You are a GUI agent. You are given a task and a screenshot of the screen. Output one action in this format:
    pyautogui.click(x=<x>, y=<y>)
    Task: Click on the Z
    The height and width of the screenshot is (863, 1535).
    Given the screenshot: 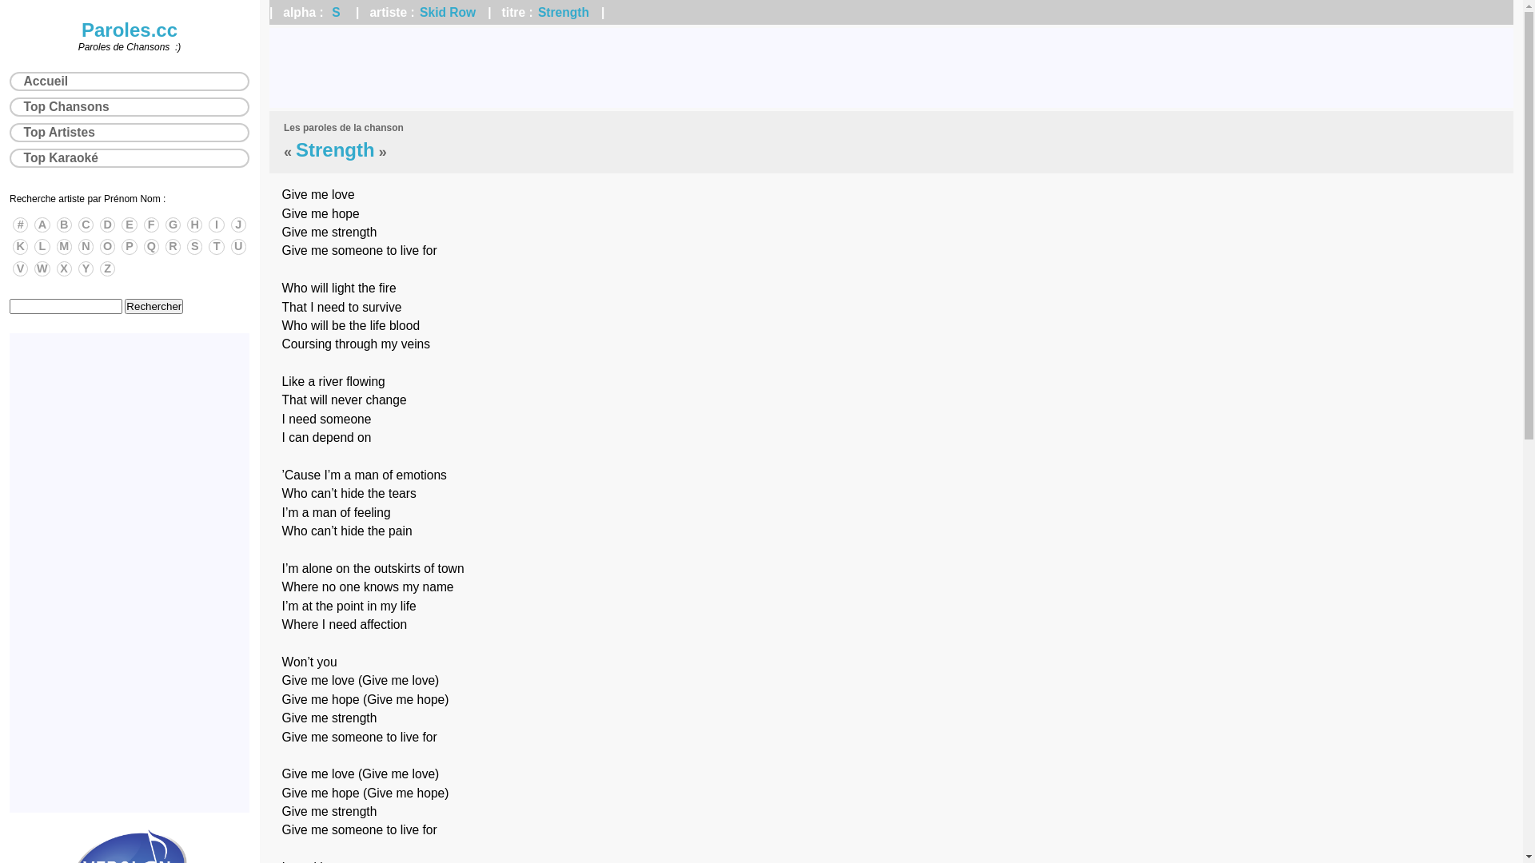 What is the action you would take?
    pyautogui.click(x=107, y=268)
    